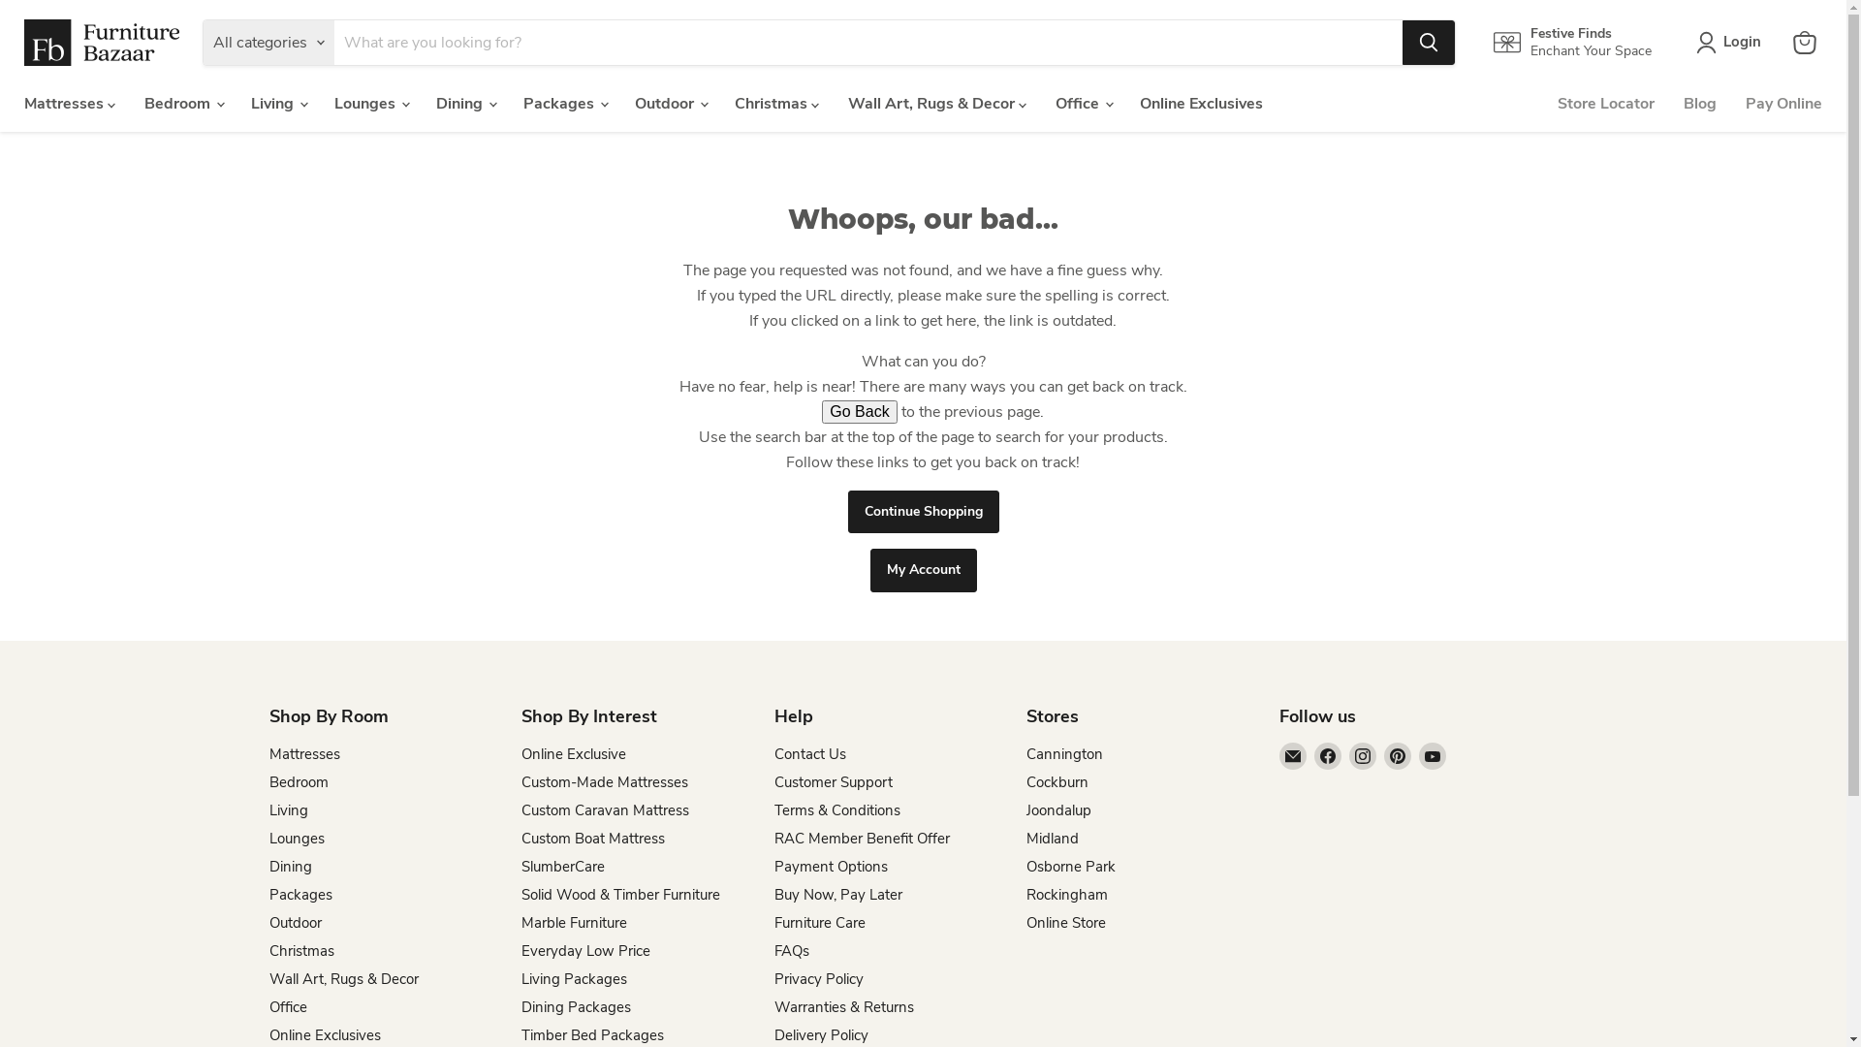 The width and height of the screenshot is (1861, 1047). Describe the element at coordinates (819, 923) in the screenshot. I see `Furniture Care` at that location.